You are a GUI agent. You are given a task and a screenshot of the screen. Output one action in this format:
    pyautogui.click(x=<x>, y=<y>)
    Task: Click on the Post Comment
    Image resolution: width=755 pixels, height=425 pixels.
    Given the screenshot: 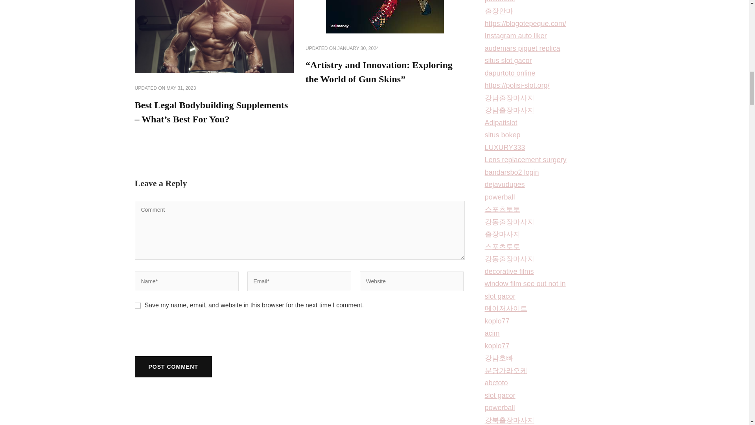 What is the action you would take?
    pyautogui.click(x=173, y=367)
    